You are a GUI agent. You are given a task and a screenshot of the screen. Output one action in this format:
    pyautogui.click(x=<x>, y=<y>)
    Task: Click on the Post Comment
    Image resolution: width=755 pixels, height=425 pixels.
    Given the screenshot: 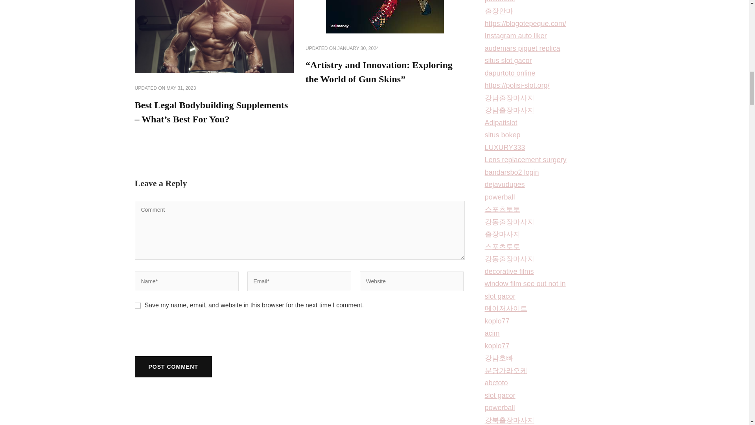 What is the action you would take?
    pyautogui.click(x=173, y=367)
    